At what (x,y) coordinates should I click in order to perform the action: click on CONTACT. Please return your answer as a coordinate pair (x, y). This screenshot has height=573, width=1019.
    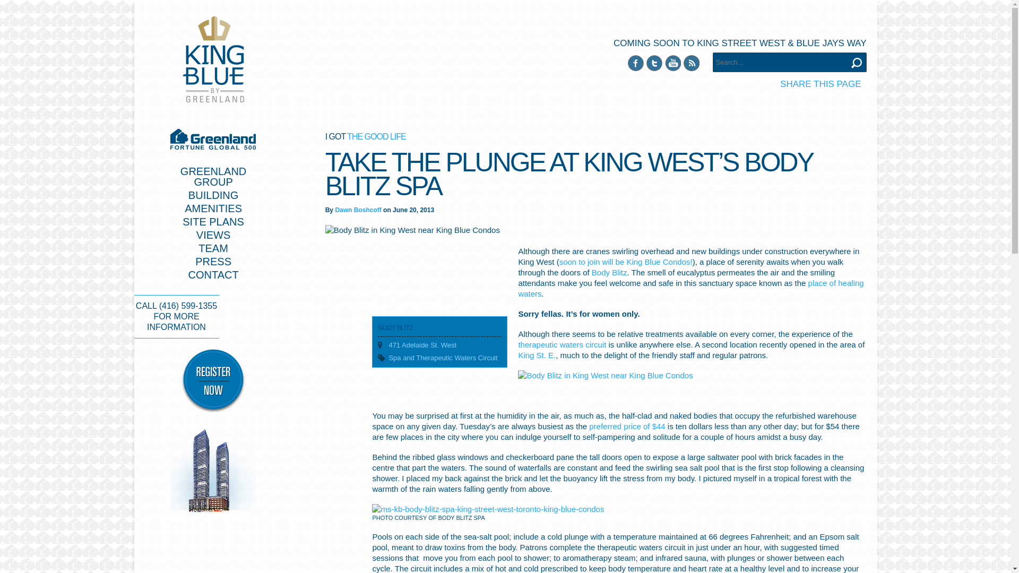
    Looking at the image, I should click on (358, 210).